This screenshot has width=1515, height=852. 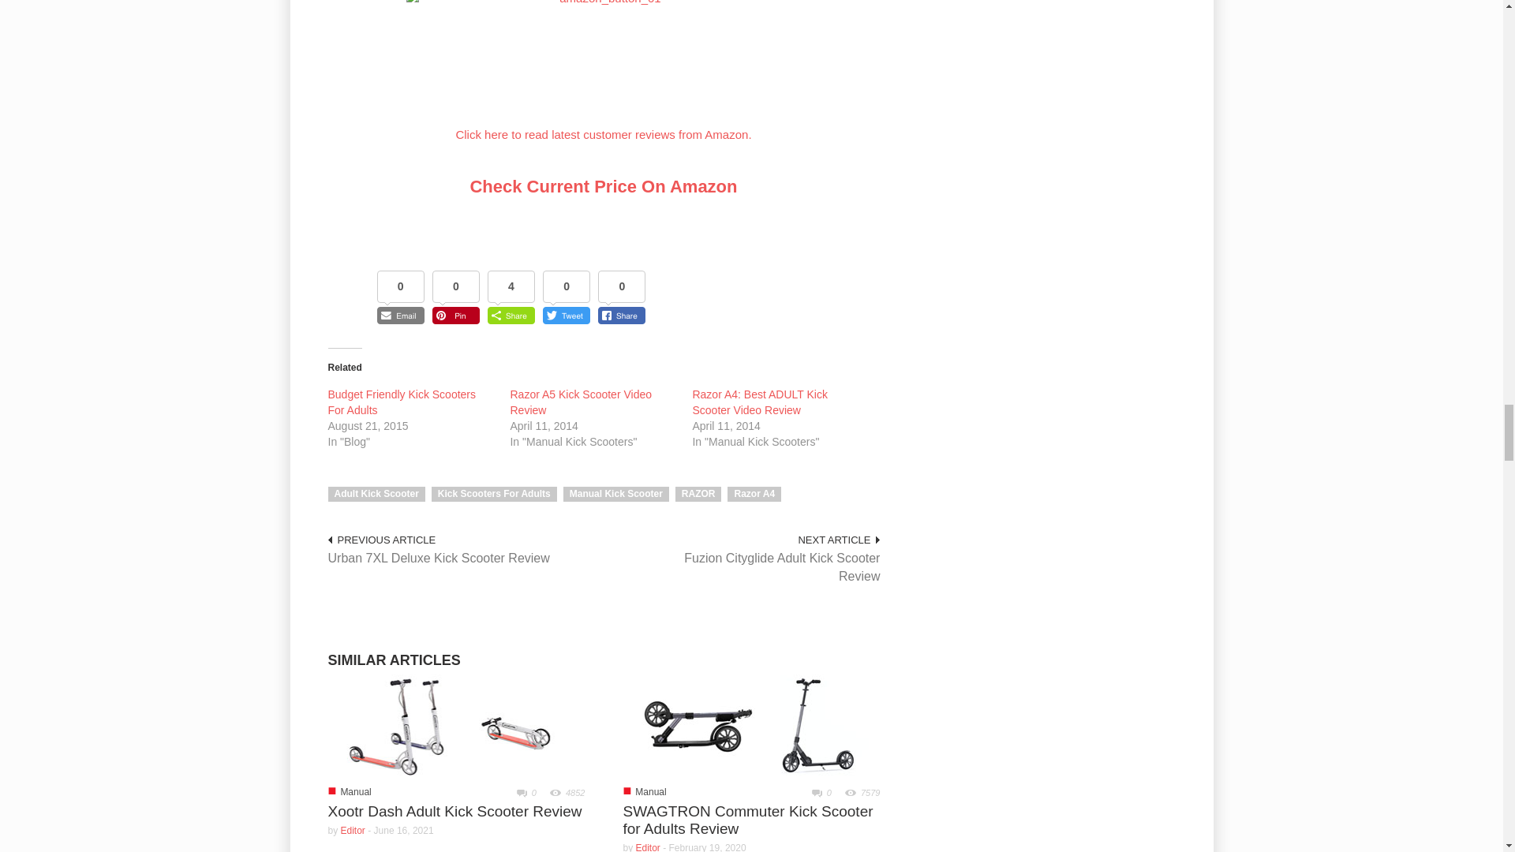 I want to click on Xootr Dash Adult Kick Scooter Review, so click(x=454, y=811).